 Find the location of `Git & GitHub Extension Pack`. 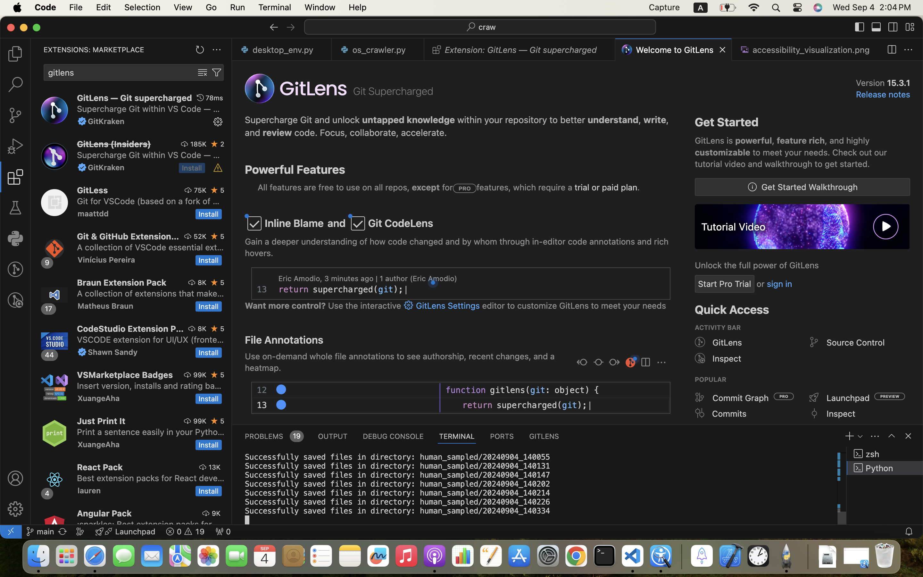

Git & GitHub Extension Pack is located at coordinates (128, 236).